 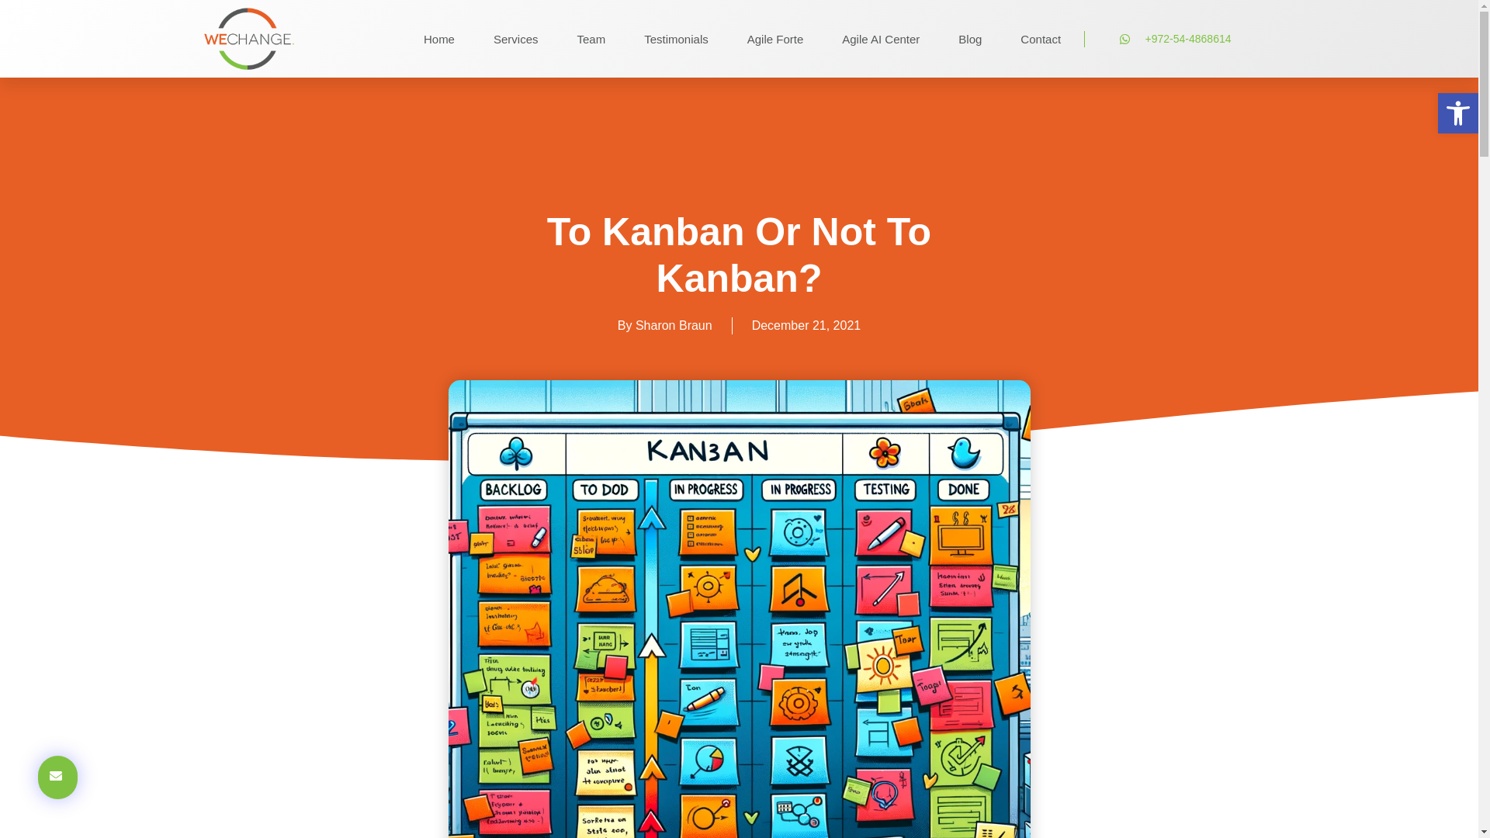 I want to click on Accessibility Tools, so click(x=1457, y=113).